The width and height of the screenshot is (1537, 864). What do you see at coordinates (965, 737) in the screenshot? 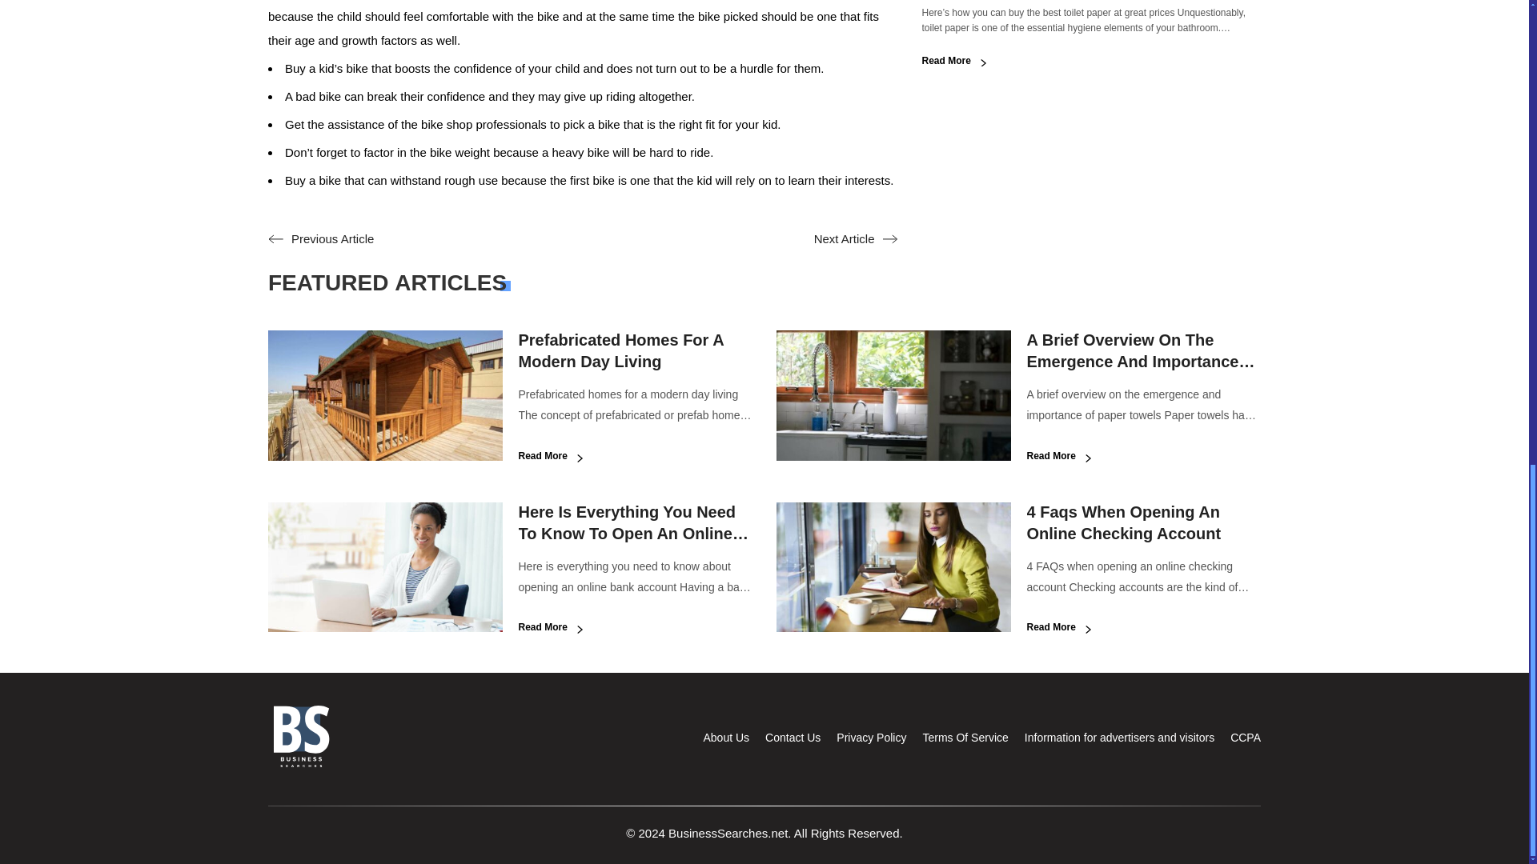
I see `Terms Of Service` at bounding box center [965, 737].